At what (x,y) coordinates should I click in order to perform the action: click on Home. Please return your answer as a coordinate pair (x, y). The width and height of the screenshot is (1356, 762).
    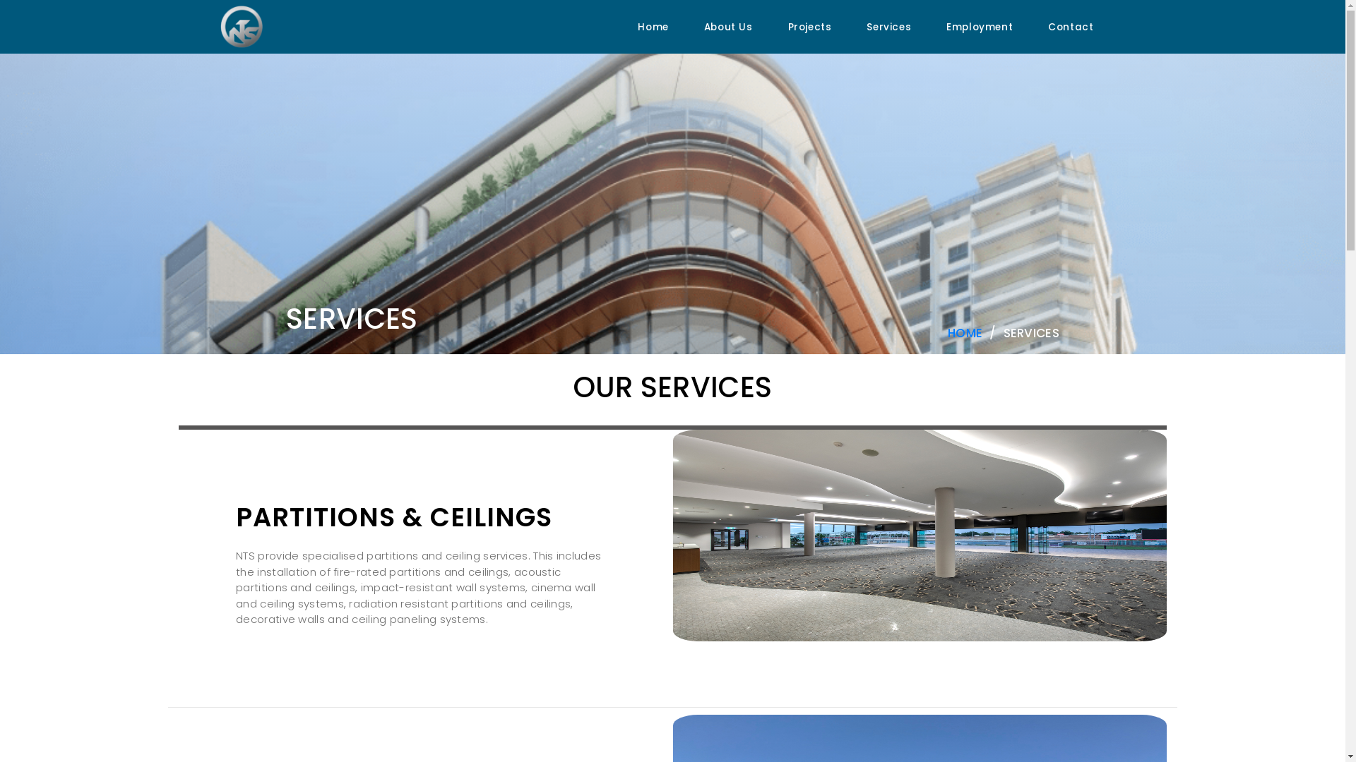
    Looking at the image, I should click on (965, 332).